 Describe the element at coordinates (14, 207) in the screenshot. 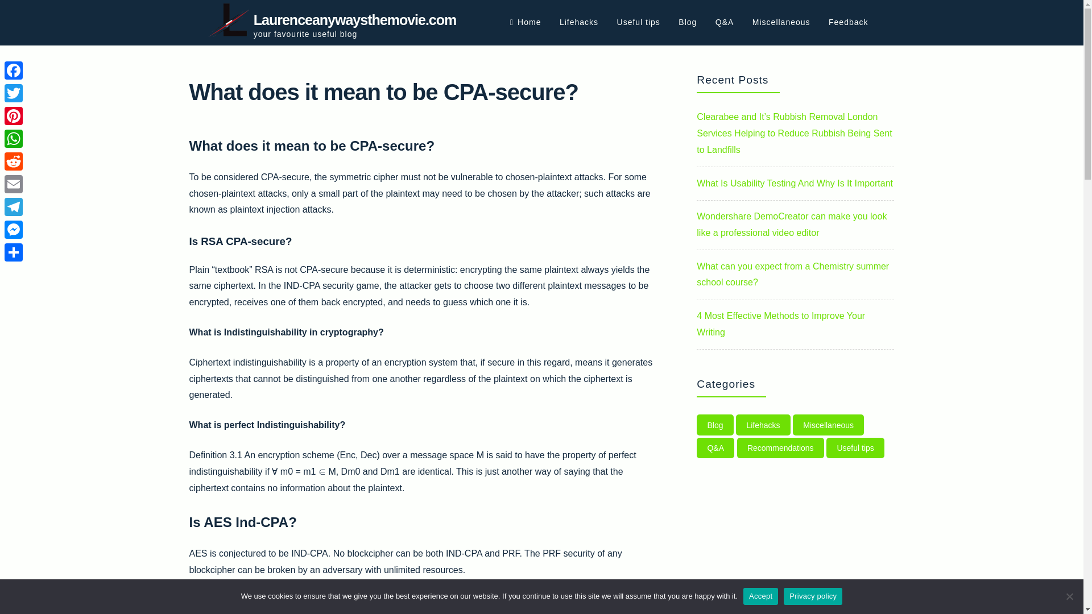

I see `Telegram` at that location.